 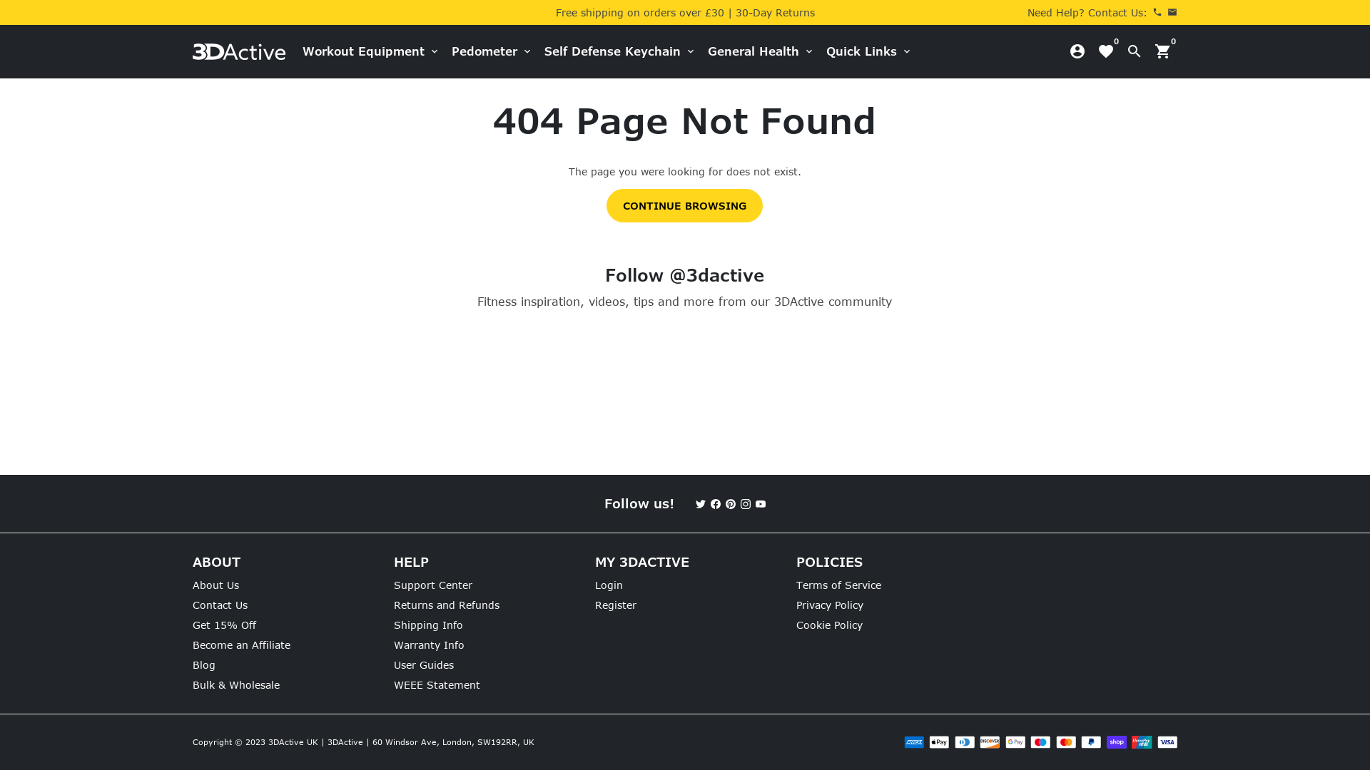 What do you see at coordinates (371, 51) in the screenshot?
I see `Workout Equipment keyboard_arrow_down` at bounding box center [371, 51].